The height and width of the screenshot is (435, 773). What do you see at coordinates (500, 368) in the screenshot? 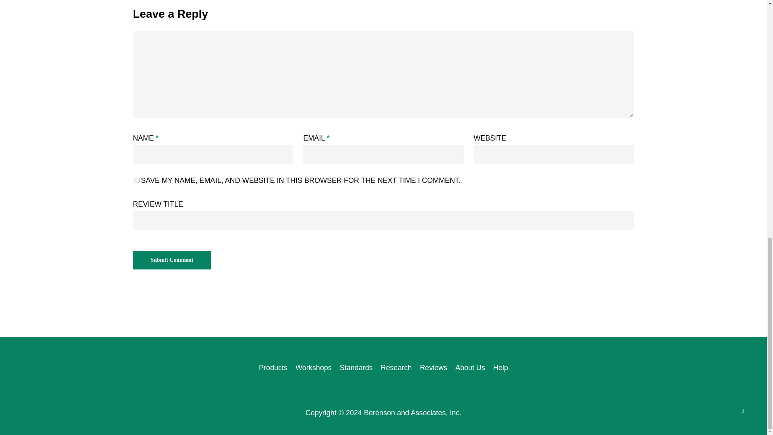
I see `Help` at bounding box center [500, 368].